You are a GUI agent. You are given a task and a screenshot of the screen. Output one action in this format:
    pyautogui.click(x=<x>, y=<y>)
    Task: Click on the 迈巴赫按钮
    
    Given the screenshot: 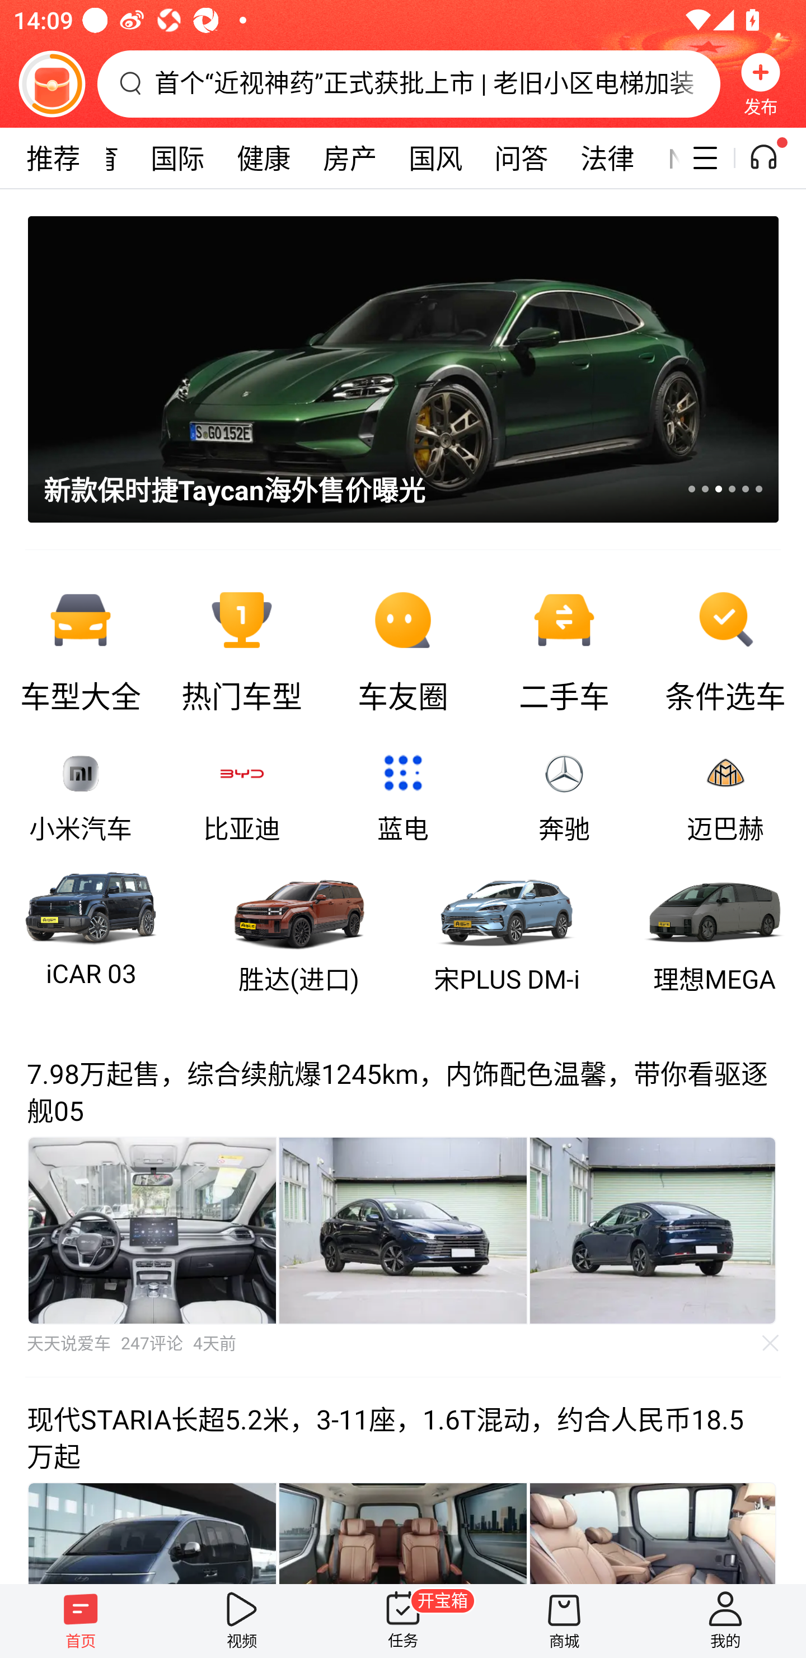 What is the action you would take?
    pyautogui.click(x=725, y=797)
    